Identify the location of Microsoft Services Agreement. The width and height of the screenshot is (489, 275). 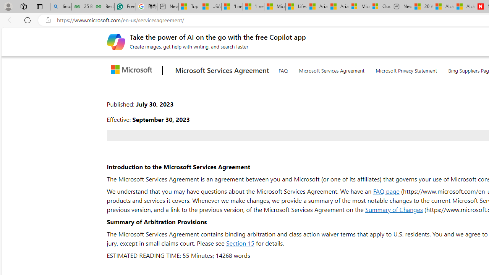
(359, 7).